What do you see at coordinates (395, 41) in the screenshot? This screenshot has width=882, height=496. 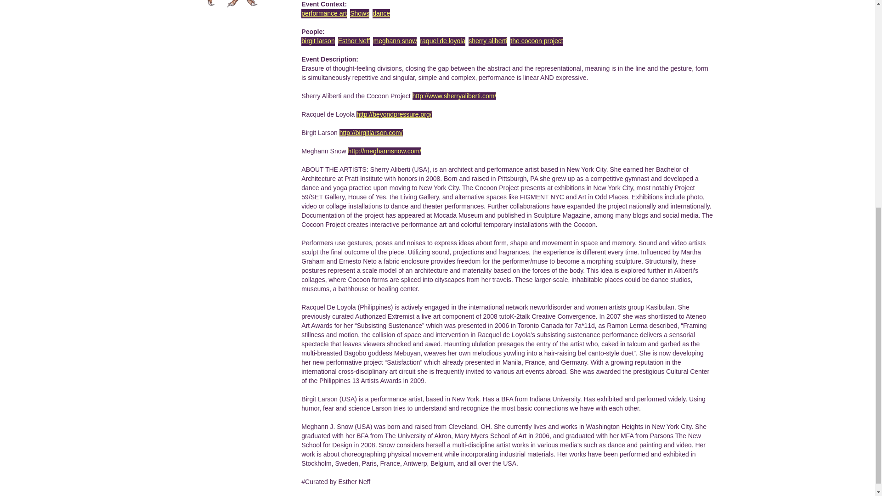 I see `meghann snow` at bounding box center [395, 41].